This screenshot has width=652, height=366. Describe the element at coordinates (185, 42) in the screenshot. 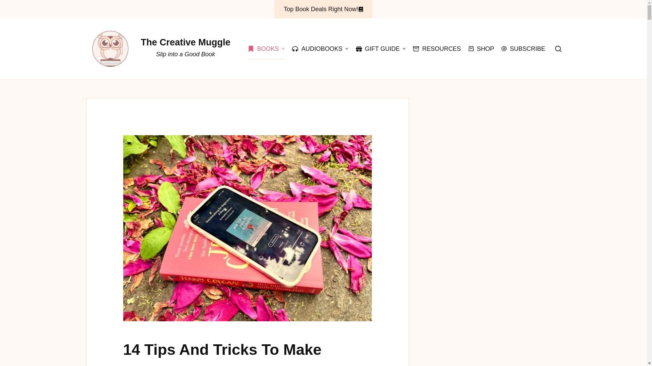

I see `The Creative Muggle` at that location.